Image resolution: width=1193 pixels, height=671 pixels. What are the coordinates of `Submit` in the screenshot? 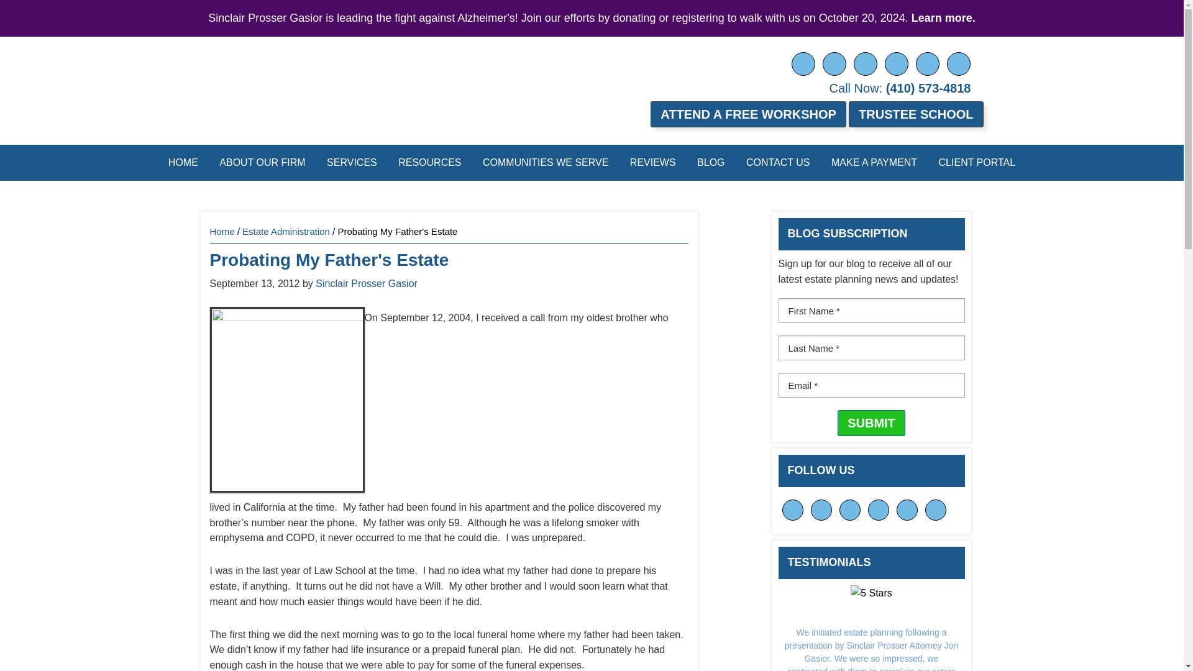 It's located at (871, 422).